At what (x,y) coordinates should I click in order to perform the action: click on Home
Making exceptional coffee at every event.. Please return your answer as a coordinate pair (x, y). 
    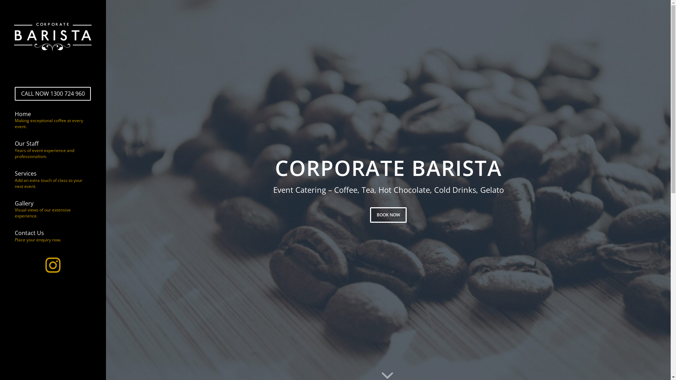
    Looking at the image, I should click on (53, 121).